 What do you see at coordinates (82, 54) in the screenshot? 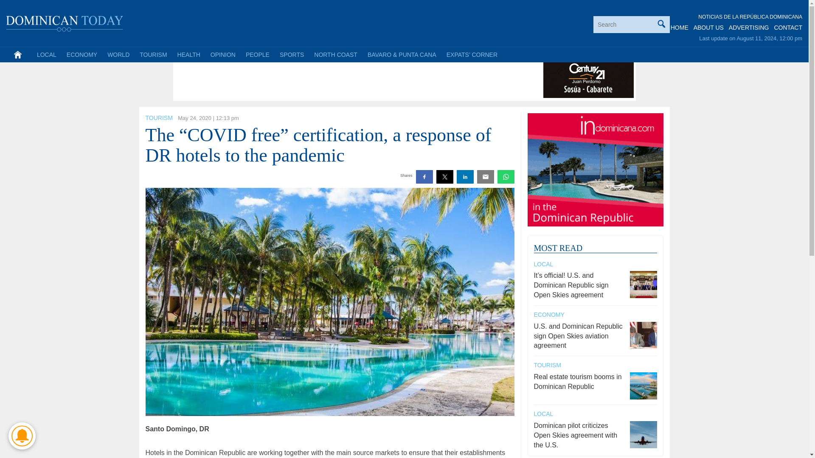
I see `ECONOMY` at bounding box center [82, 54].